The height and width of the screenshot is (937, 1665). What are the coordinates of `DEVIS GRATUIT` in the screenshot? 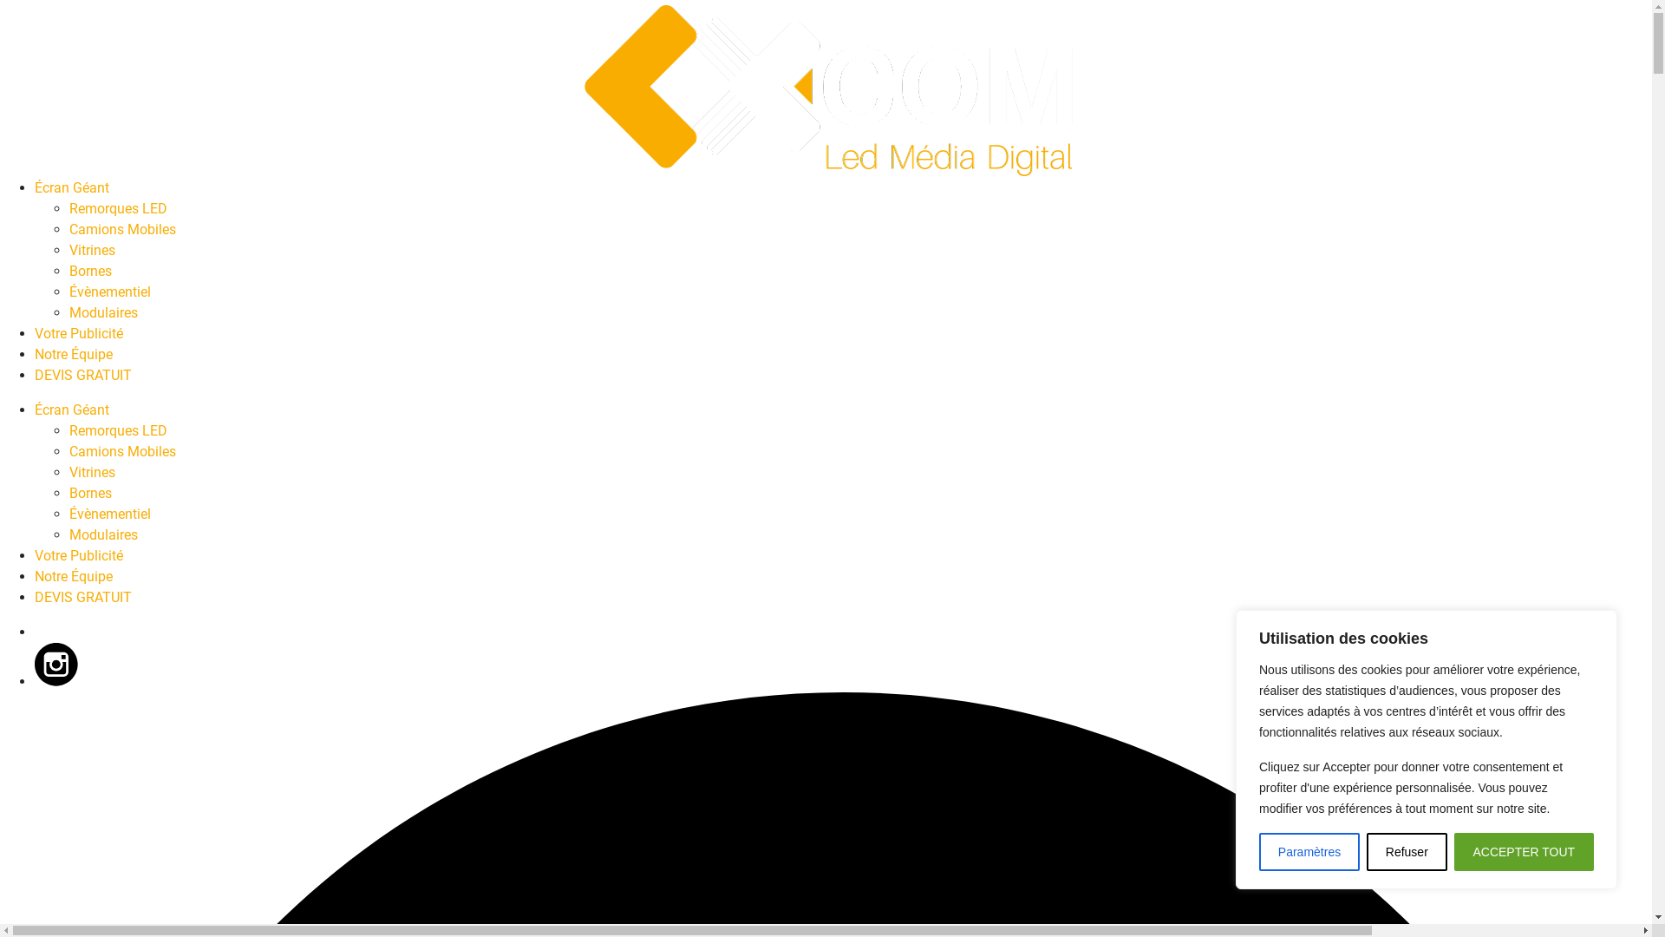 It's located at (83, 597).